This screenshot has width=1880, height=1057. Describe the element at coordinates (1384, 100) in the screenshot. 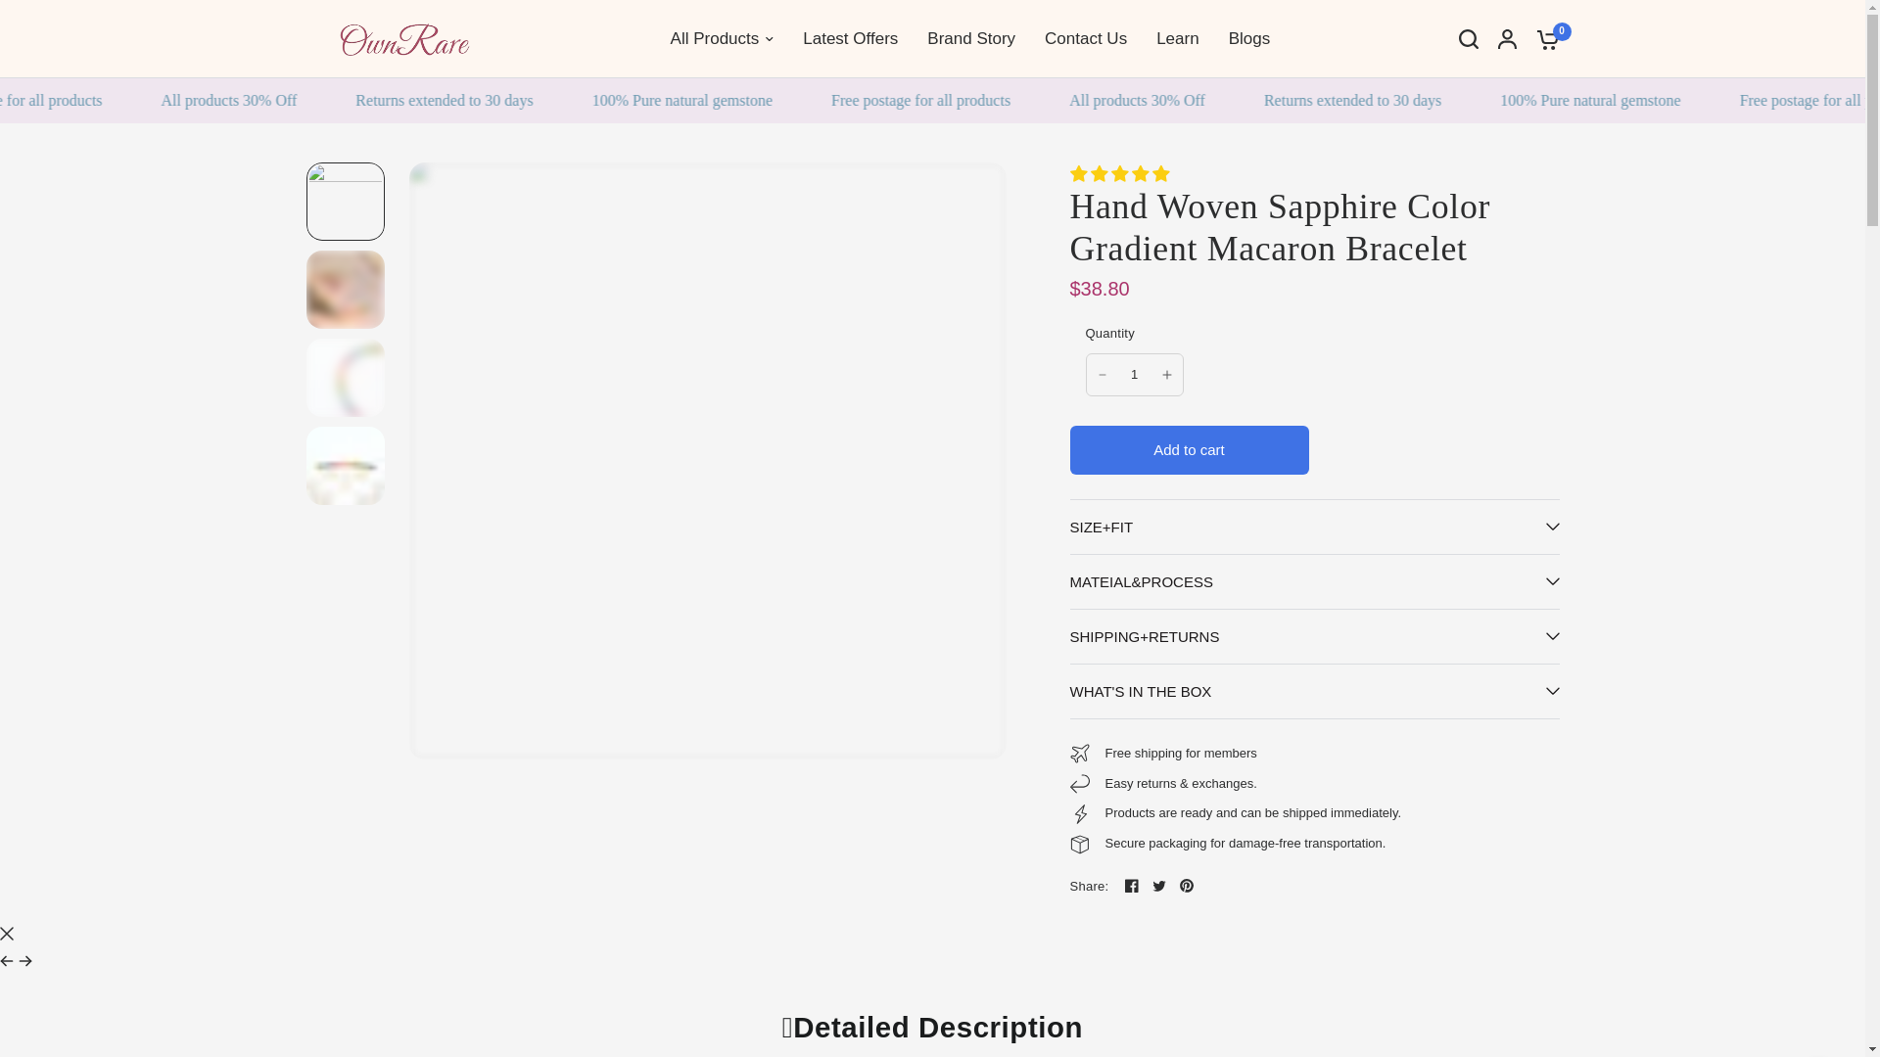

I see `Returns extended to 30 days` at that location.